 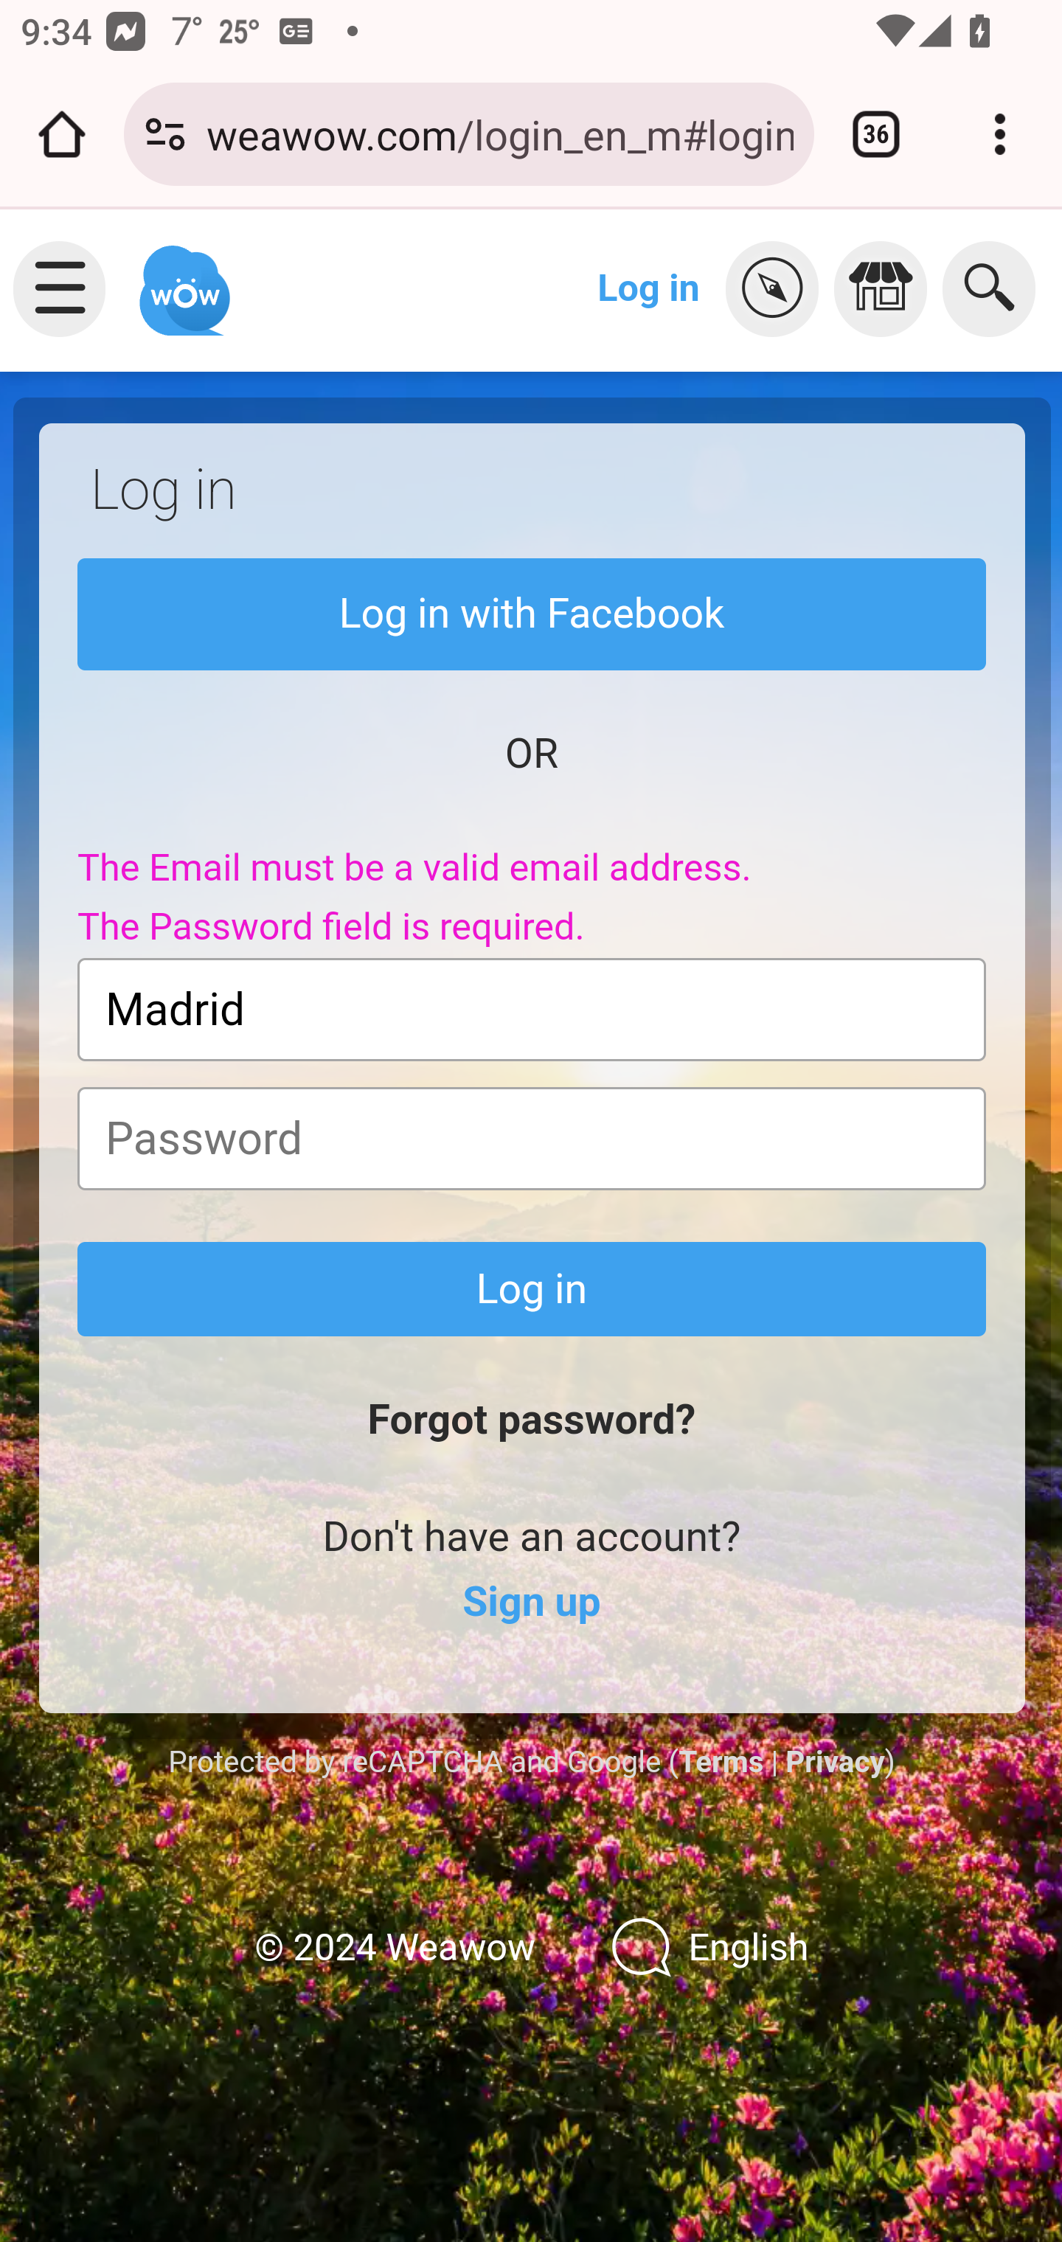 I want to click on weawow.com/login_en_m#login, so click(x=499, y=133).